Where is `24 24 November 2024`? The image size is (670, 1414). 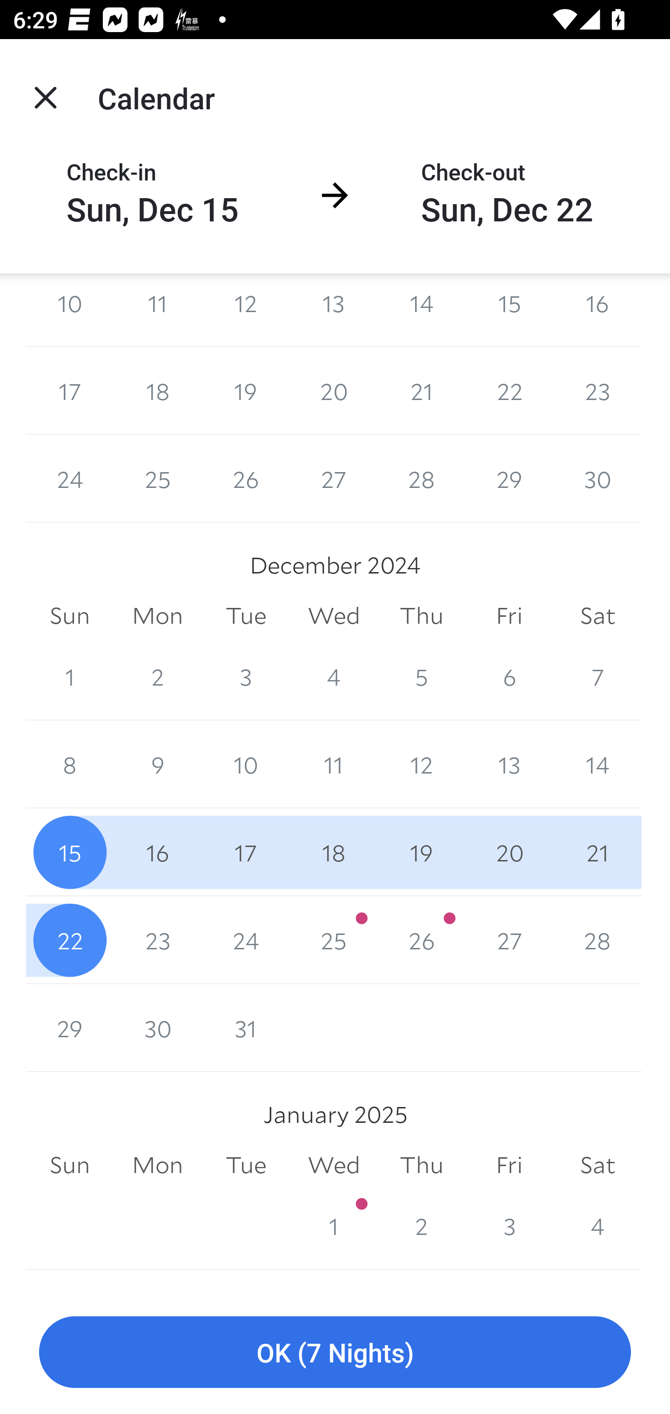 24 24 November 2024 is located at coordinates (70, 479).